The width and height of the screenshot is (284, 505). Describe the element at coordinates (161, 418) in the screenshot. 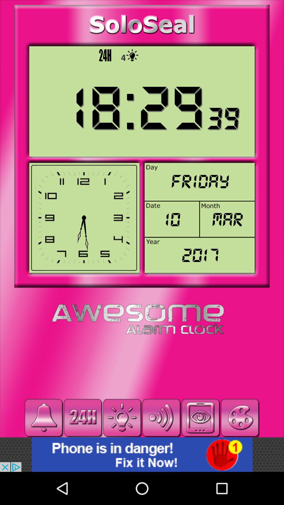

I see `turn wifi on and off` at that location.